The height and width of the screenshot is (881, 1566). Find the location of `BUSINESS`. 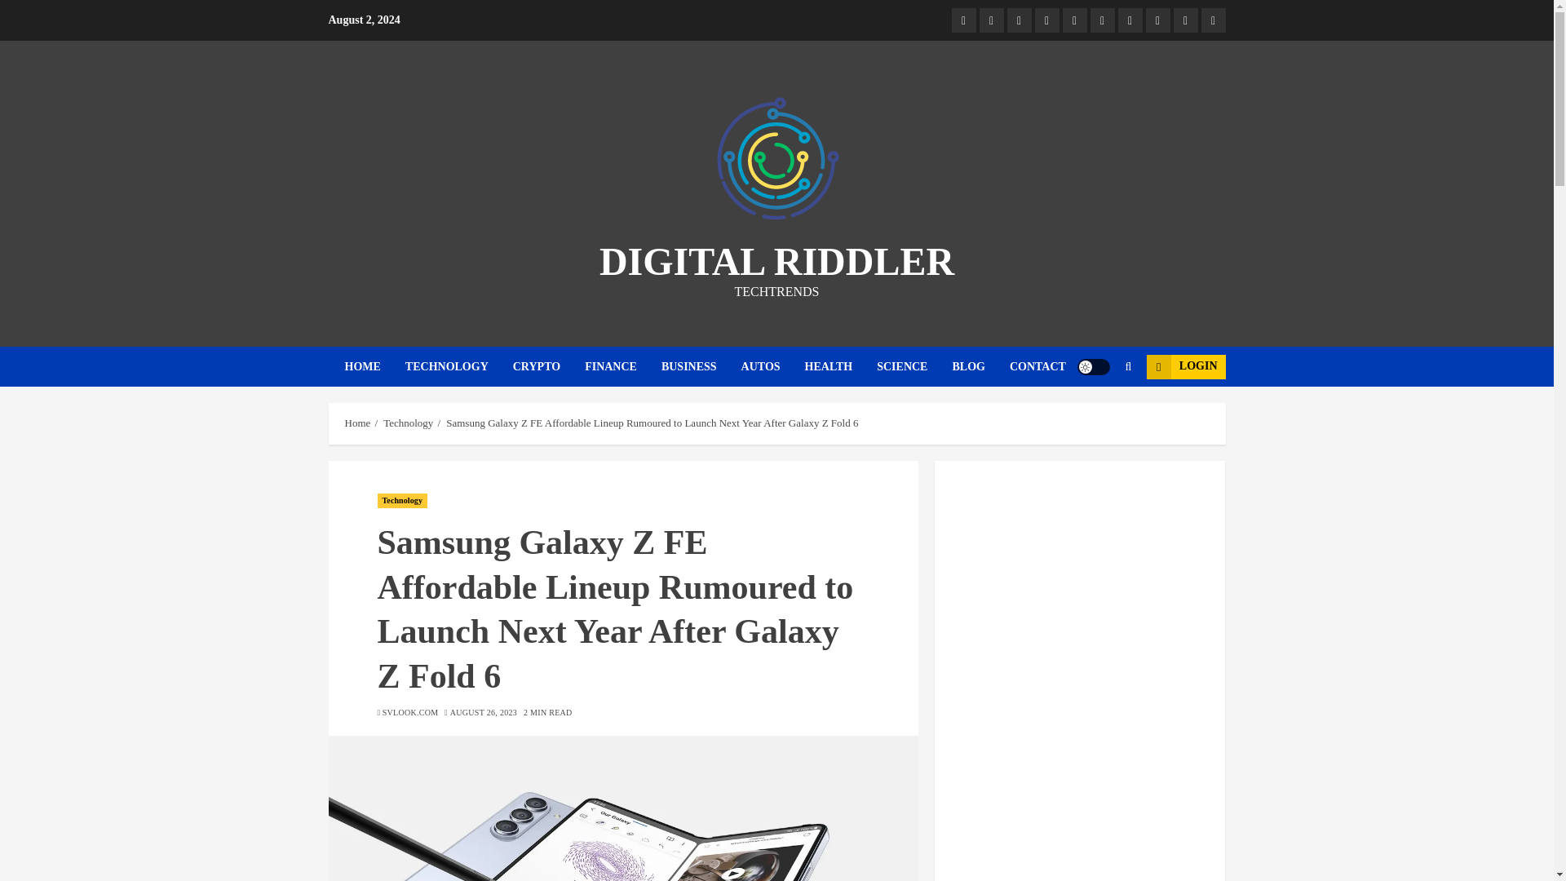

BUSINESS is located at coordinates (701, 367).